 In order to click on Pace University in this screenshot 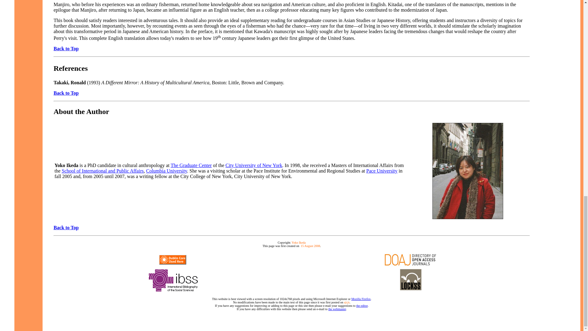, I will do `click(382, 170)`.